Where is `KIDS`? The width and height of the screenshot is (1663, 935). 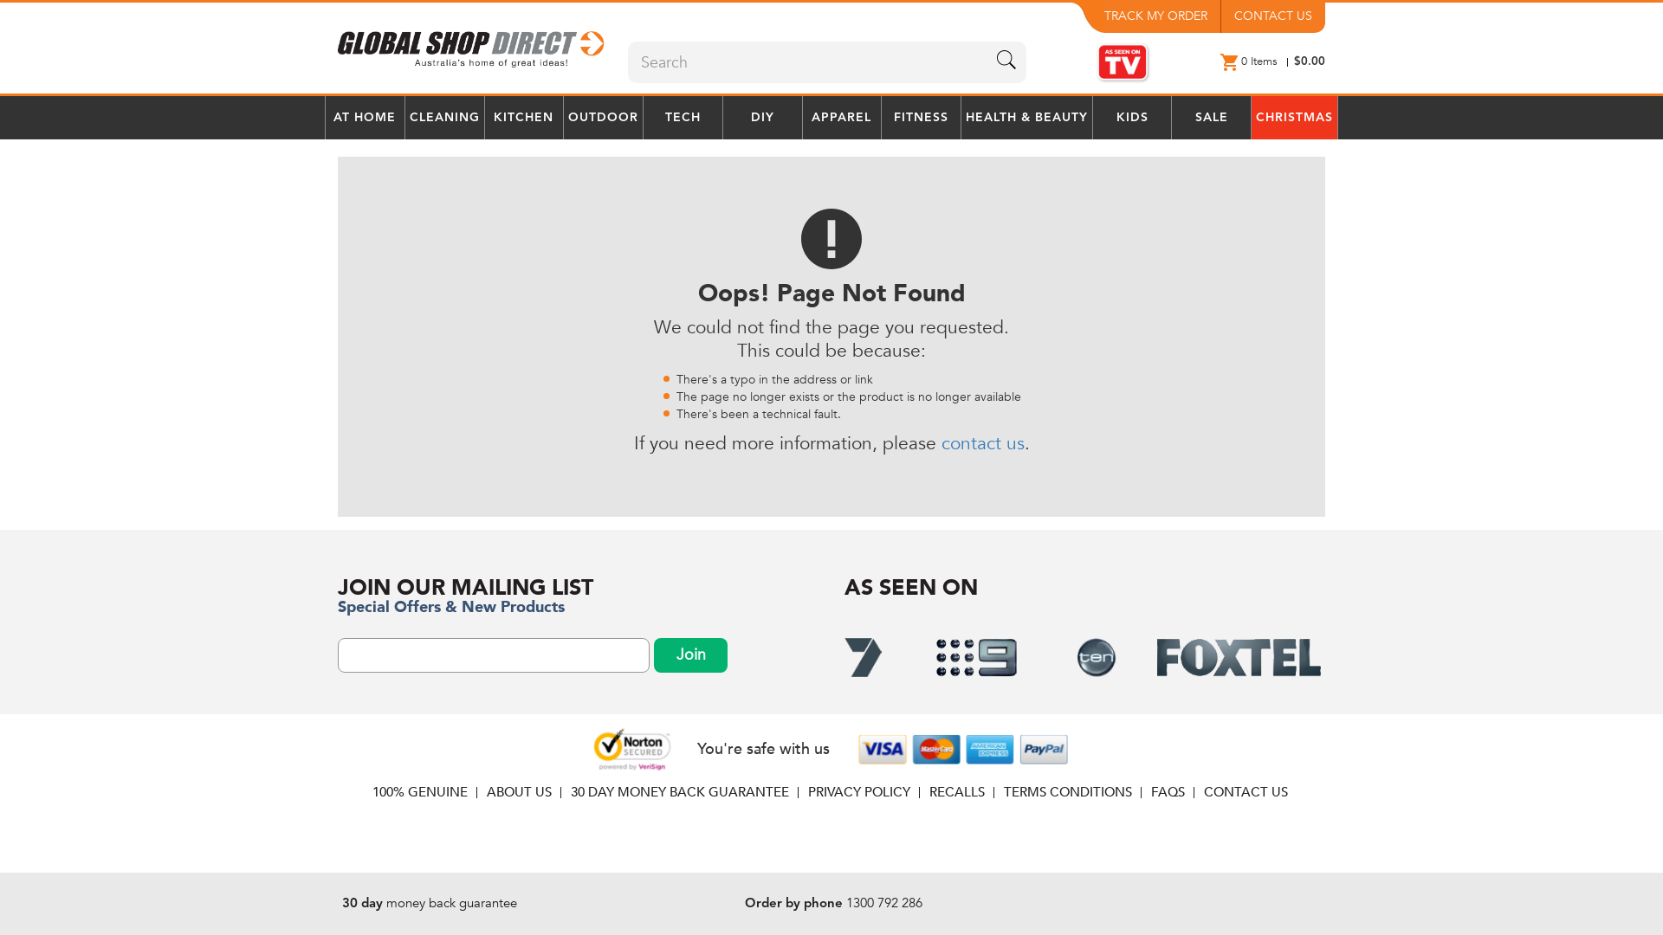 KIDS is located at coordinates (1133, 118).